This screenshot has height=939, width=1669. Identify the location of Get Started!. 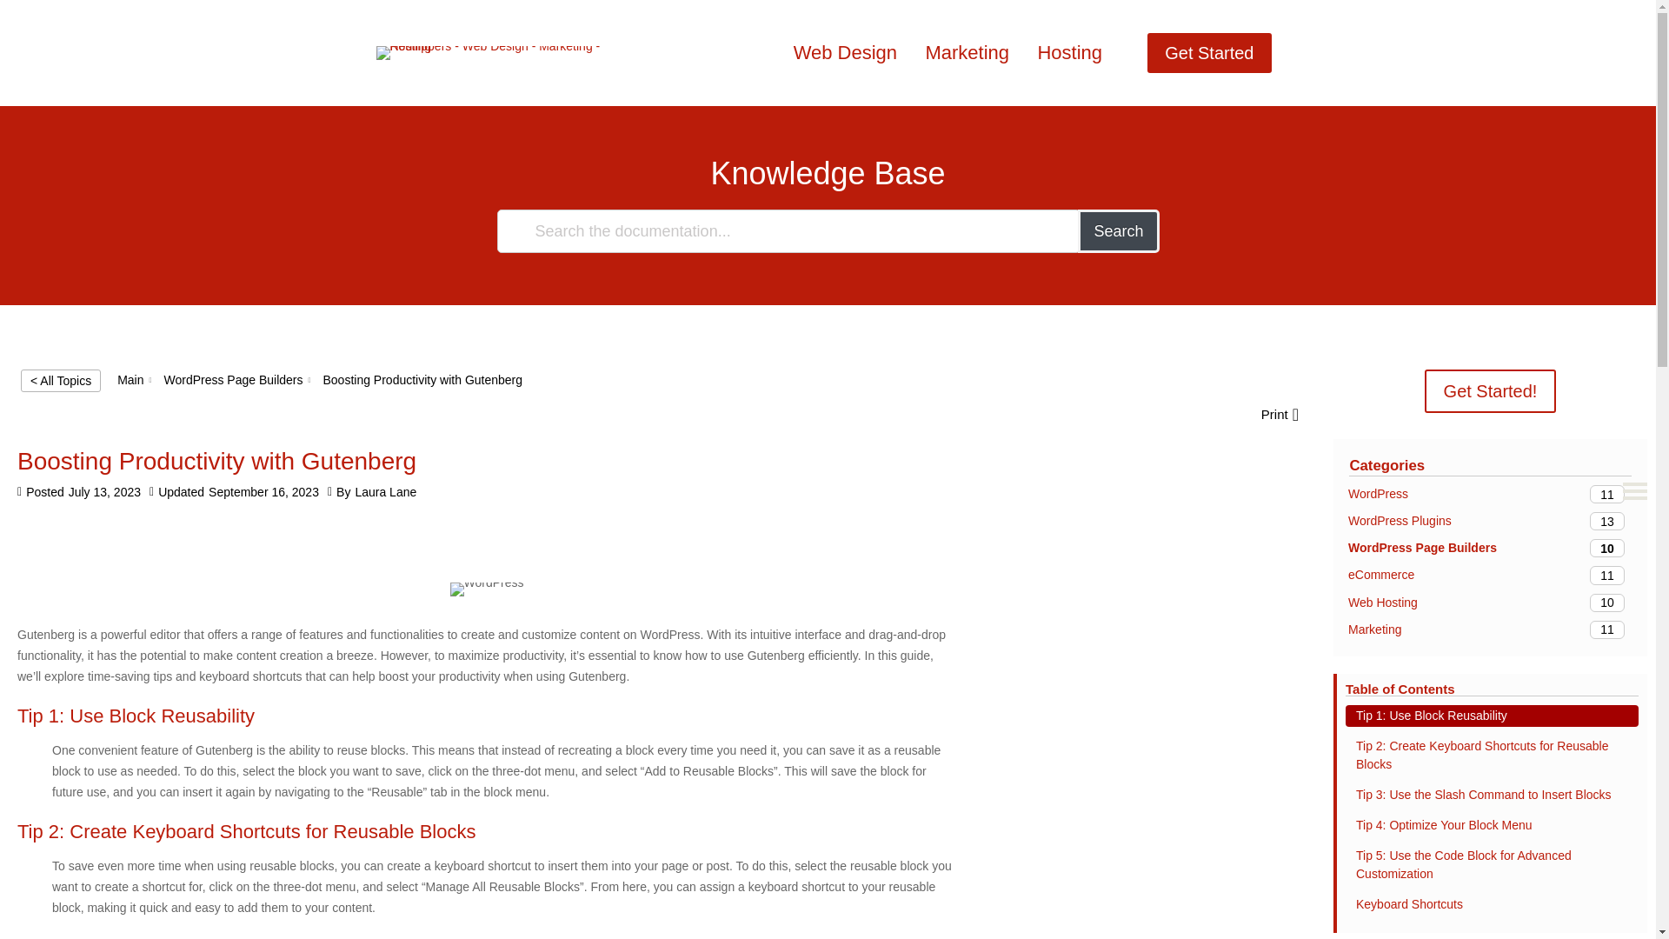
(489, 52).